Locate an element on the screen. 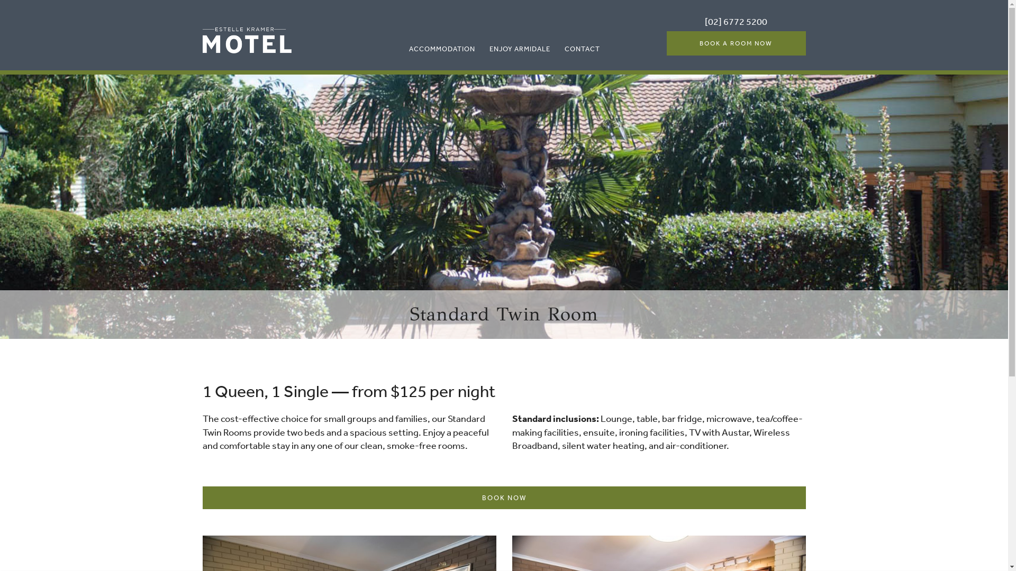 This screenshot has width=1016, height=571. ENJOY ARMIDALE is located at coordinates (520, 49).